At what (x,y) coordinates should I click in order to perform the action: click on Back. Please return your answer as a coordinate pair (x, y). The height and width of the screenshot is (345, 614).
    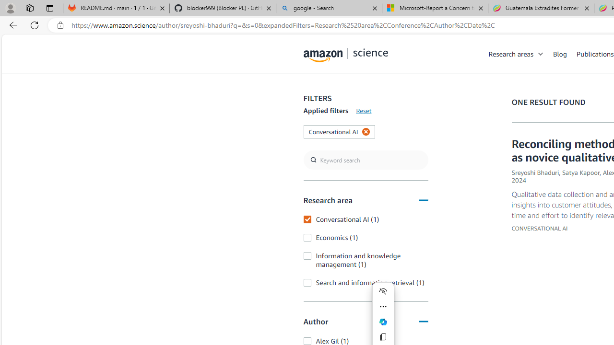
    Looking at the image, I should click on (12, 25).